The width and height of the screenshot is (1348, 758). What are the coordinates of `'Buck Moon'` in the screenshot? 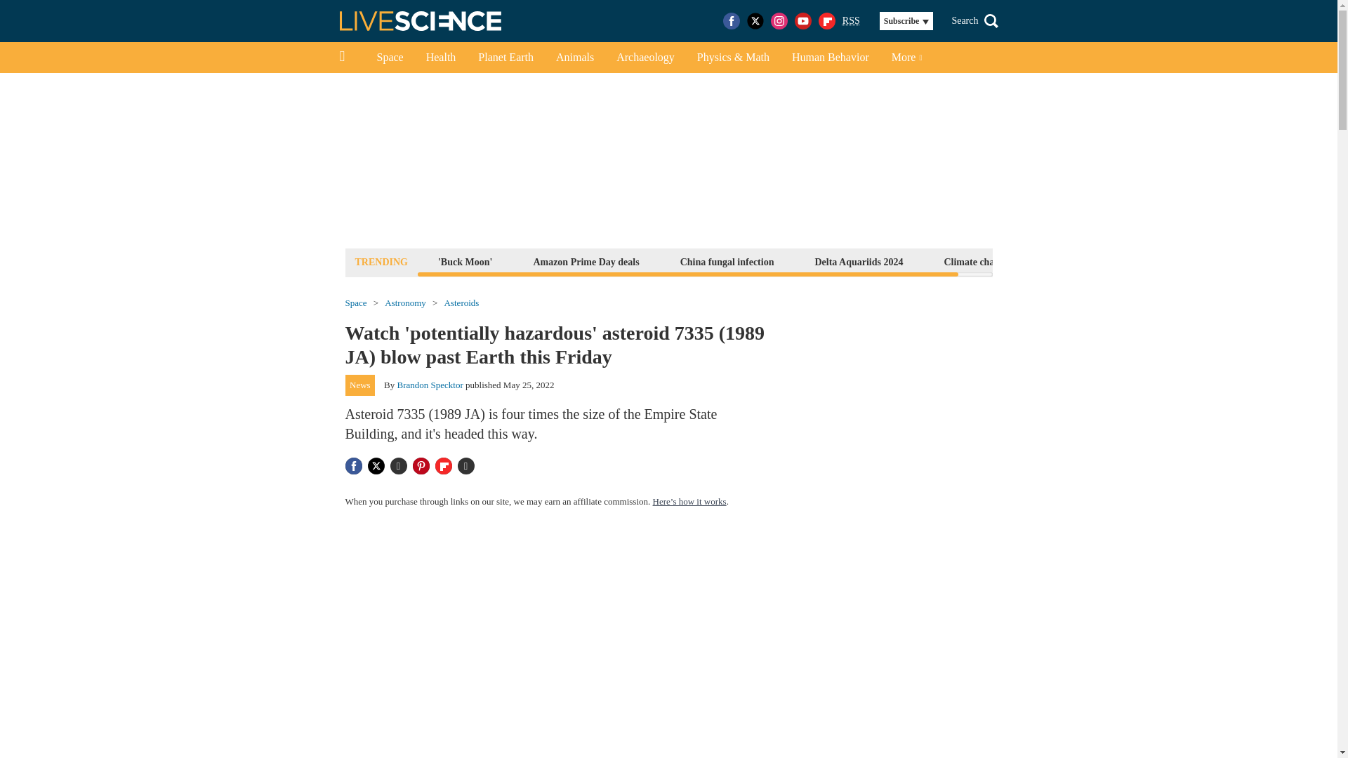 It's located at (465, 261).